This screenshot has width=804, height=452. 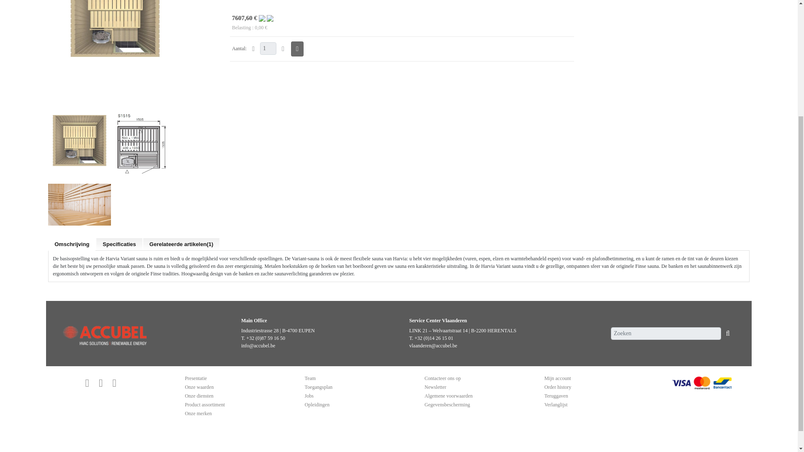 I want to click on Specificaties, so click(x=119, y=244).